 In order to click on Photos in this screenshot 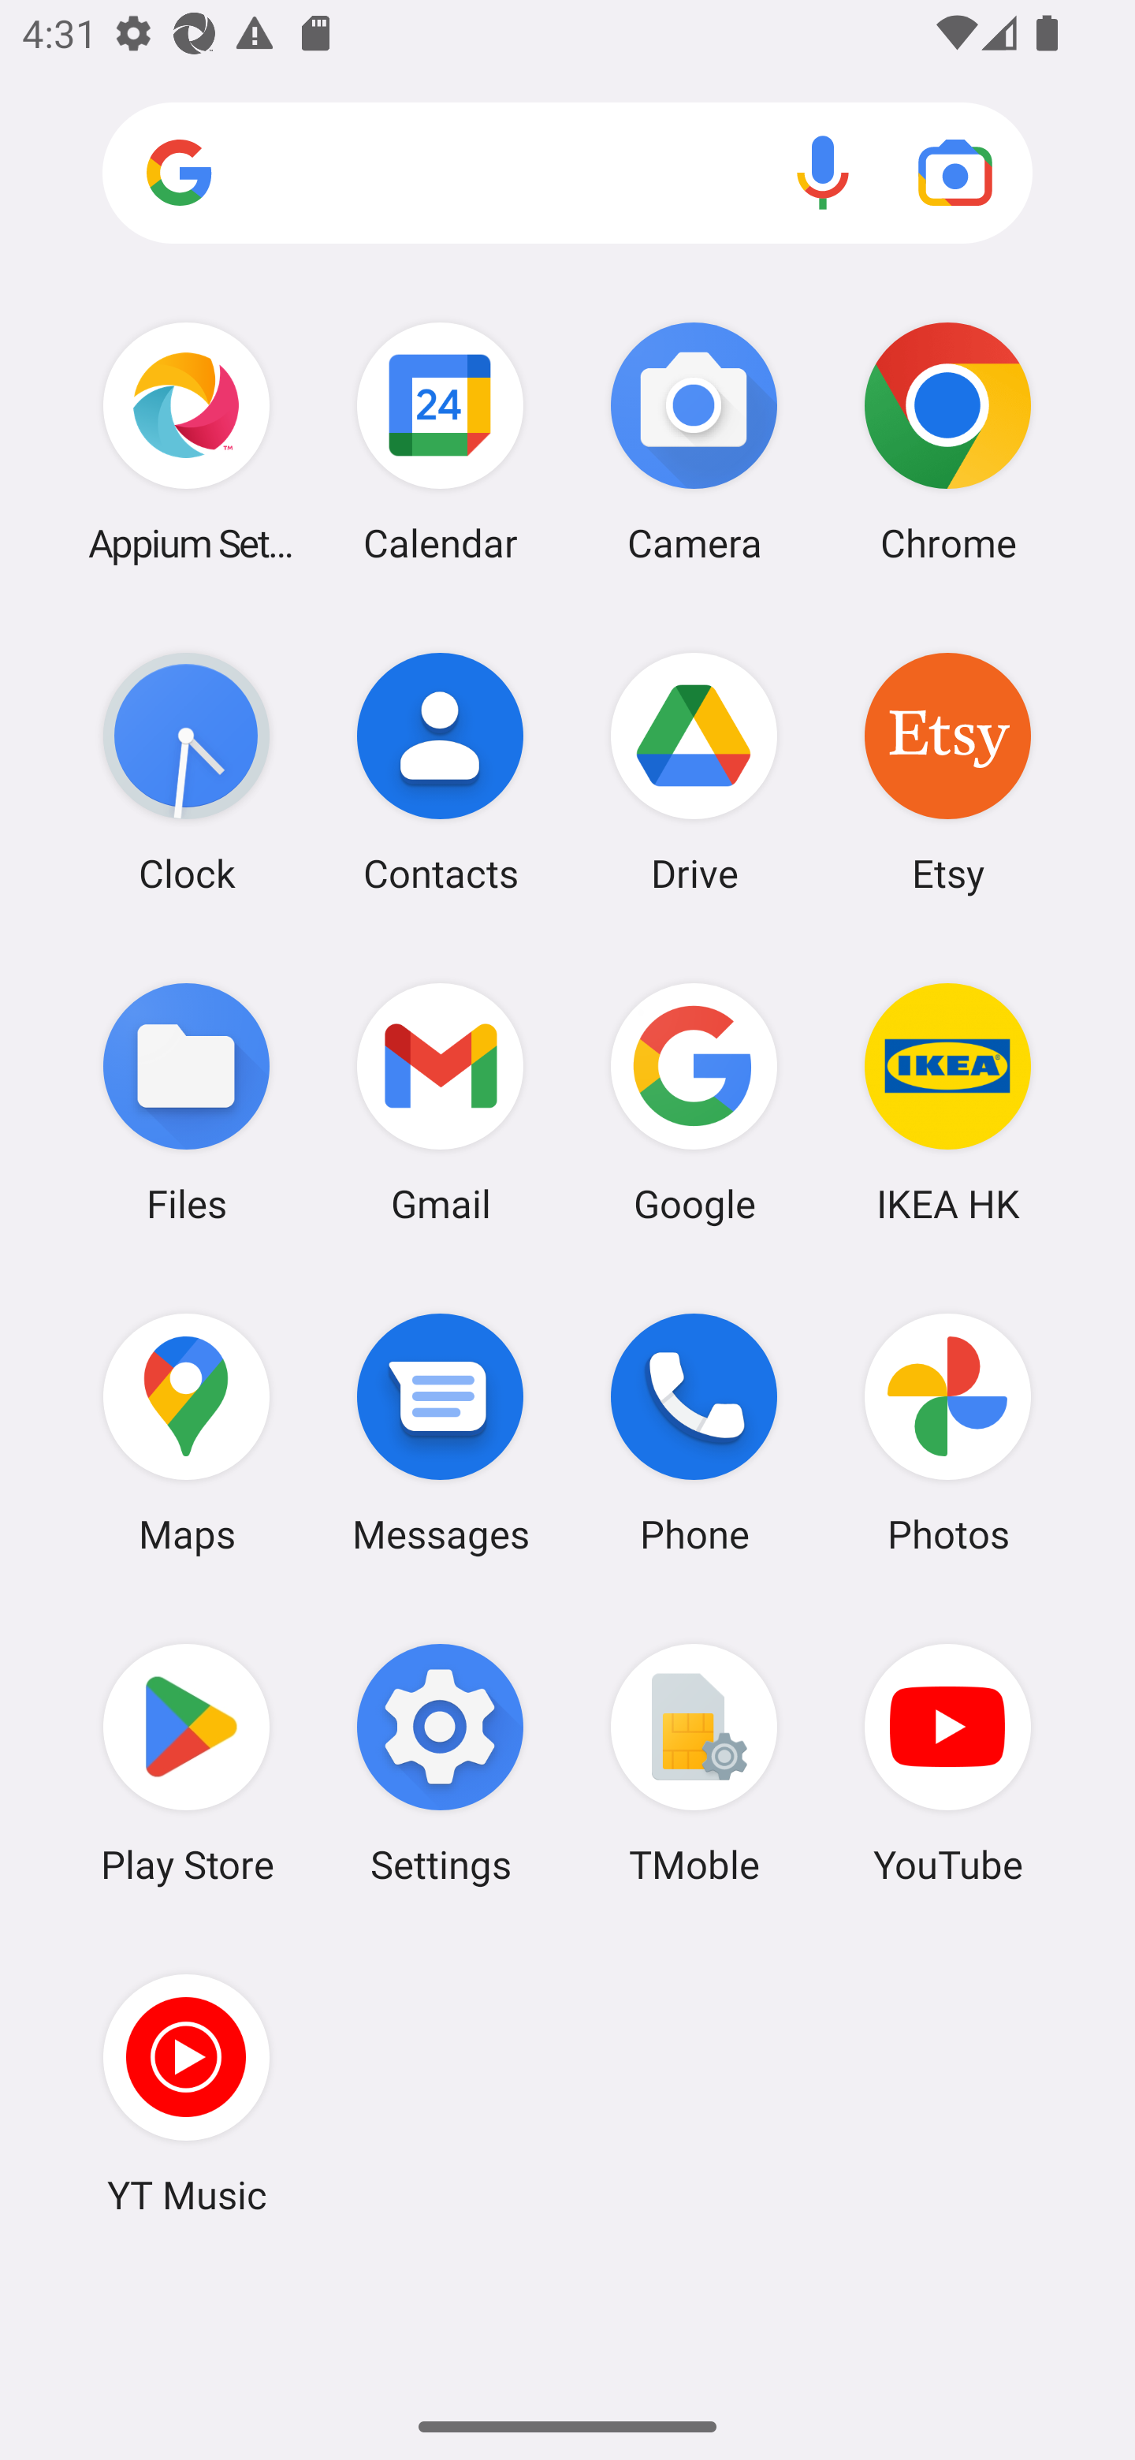, I will do `click(947, 1433)`.